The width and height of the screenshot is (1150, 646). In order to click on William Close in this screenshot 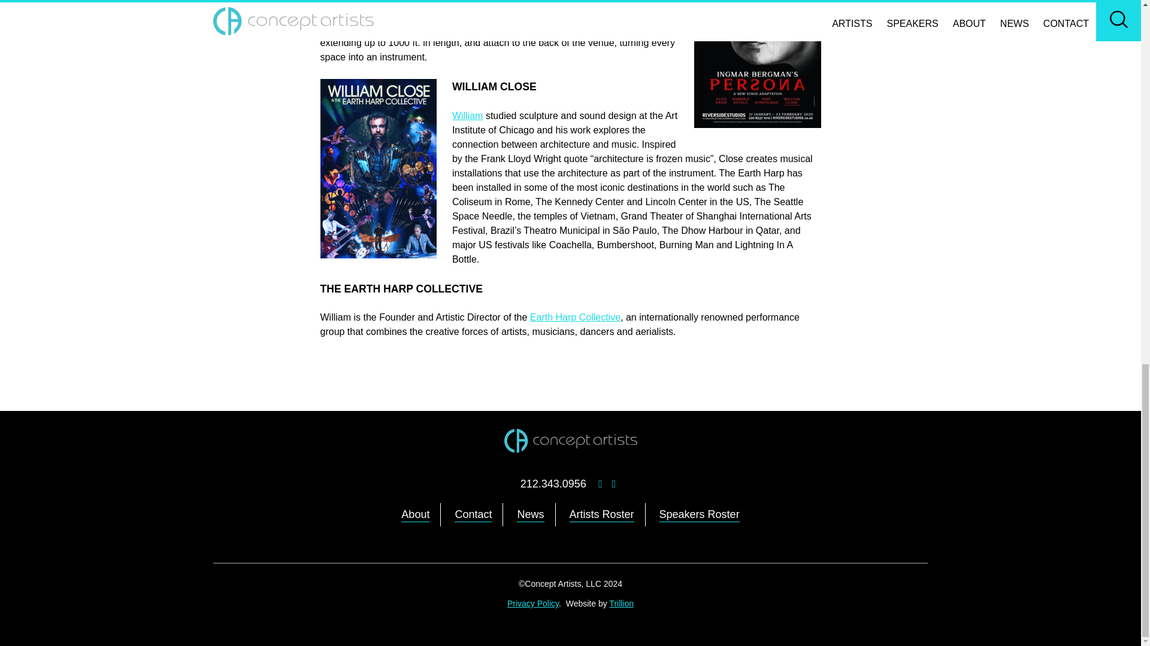, I will do `click(349, 2)`.